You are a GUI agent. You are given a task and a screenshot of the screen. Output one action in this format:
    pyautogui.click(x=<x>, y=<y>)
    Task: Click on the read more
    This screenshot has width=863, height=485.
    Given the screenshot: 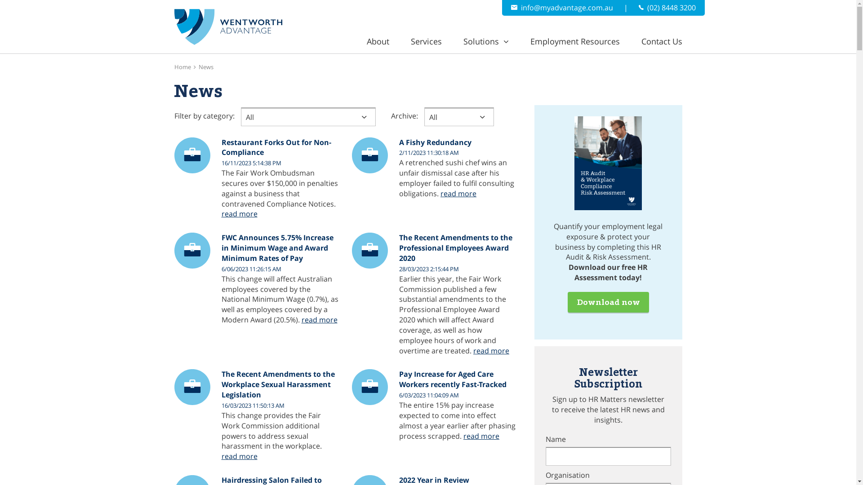 What is the action you would take?
    pyautogui.click(x=481, y=436)
    